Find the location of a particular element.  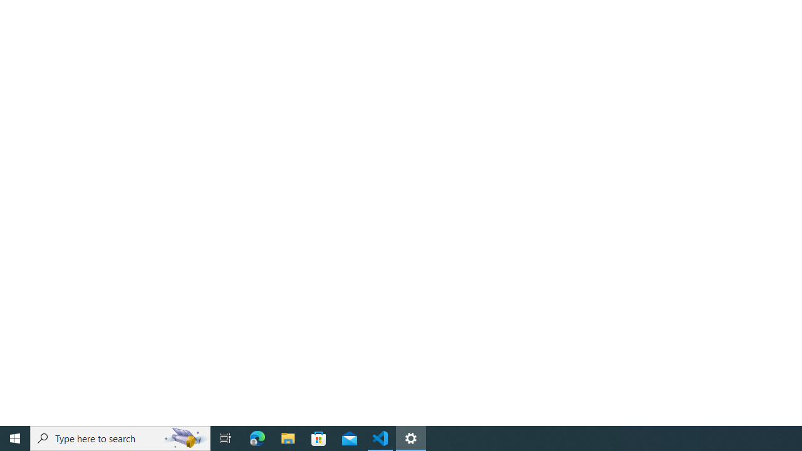

File Explorer is located at coordinates (288, 438).